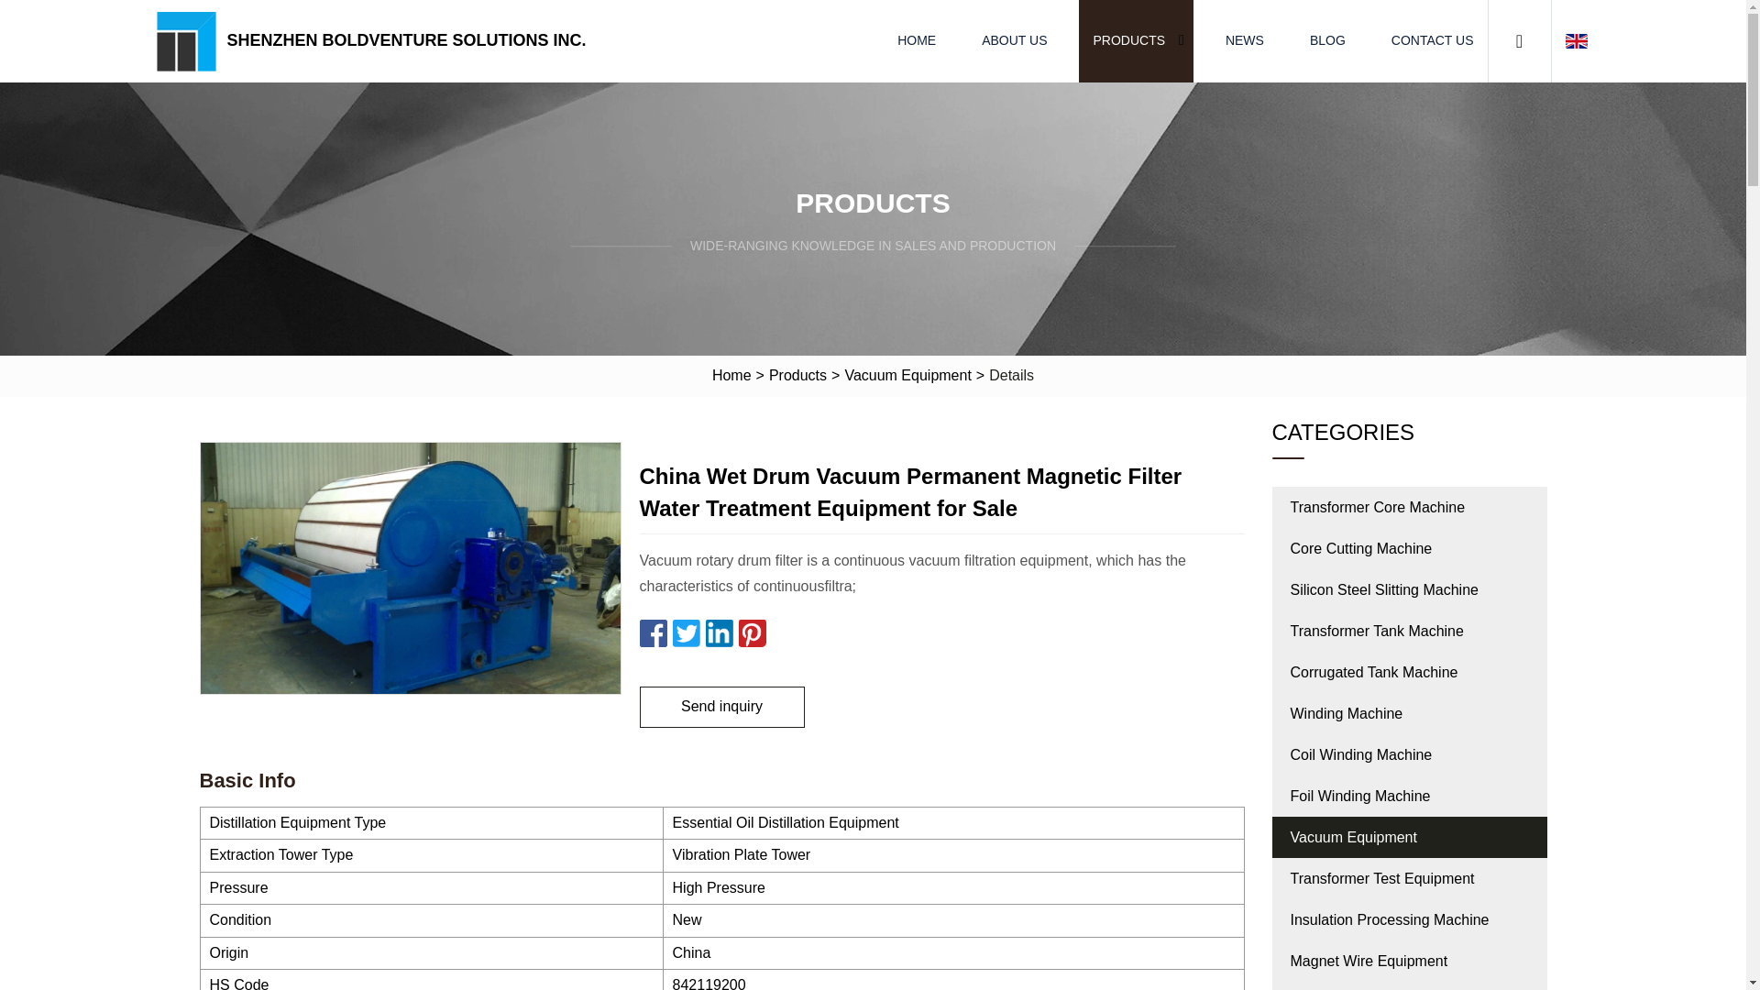 The height and width of the screenshot is (990, 1760). What do you see at coordinates (1128, 40) in the screenshot?
I see `PRODUCTS` at bounding box center [1128, 40].